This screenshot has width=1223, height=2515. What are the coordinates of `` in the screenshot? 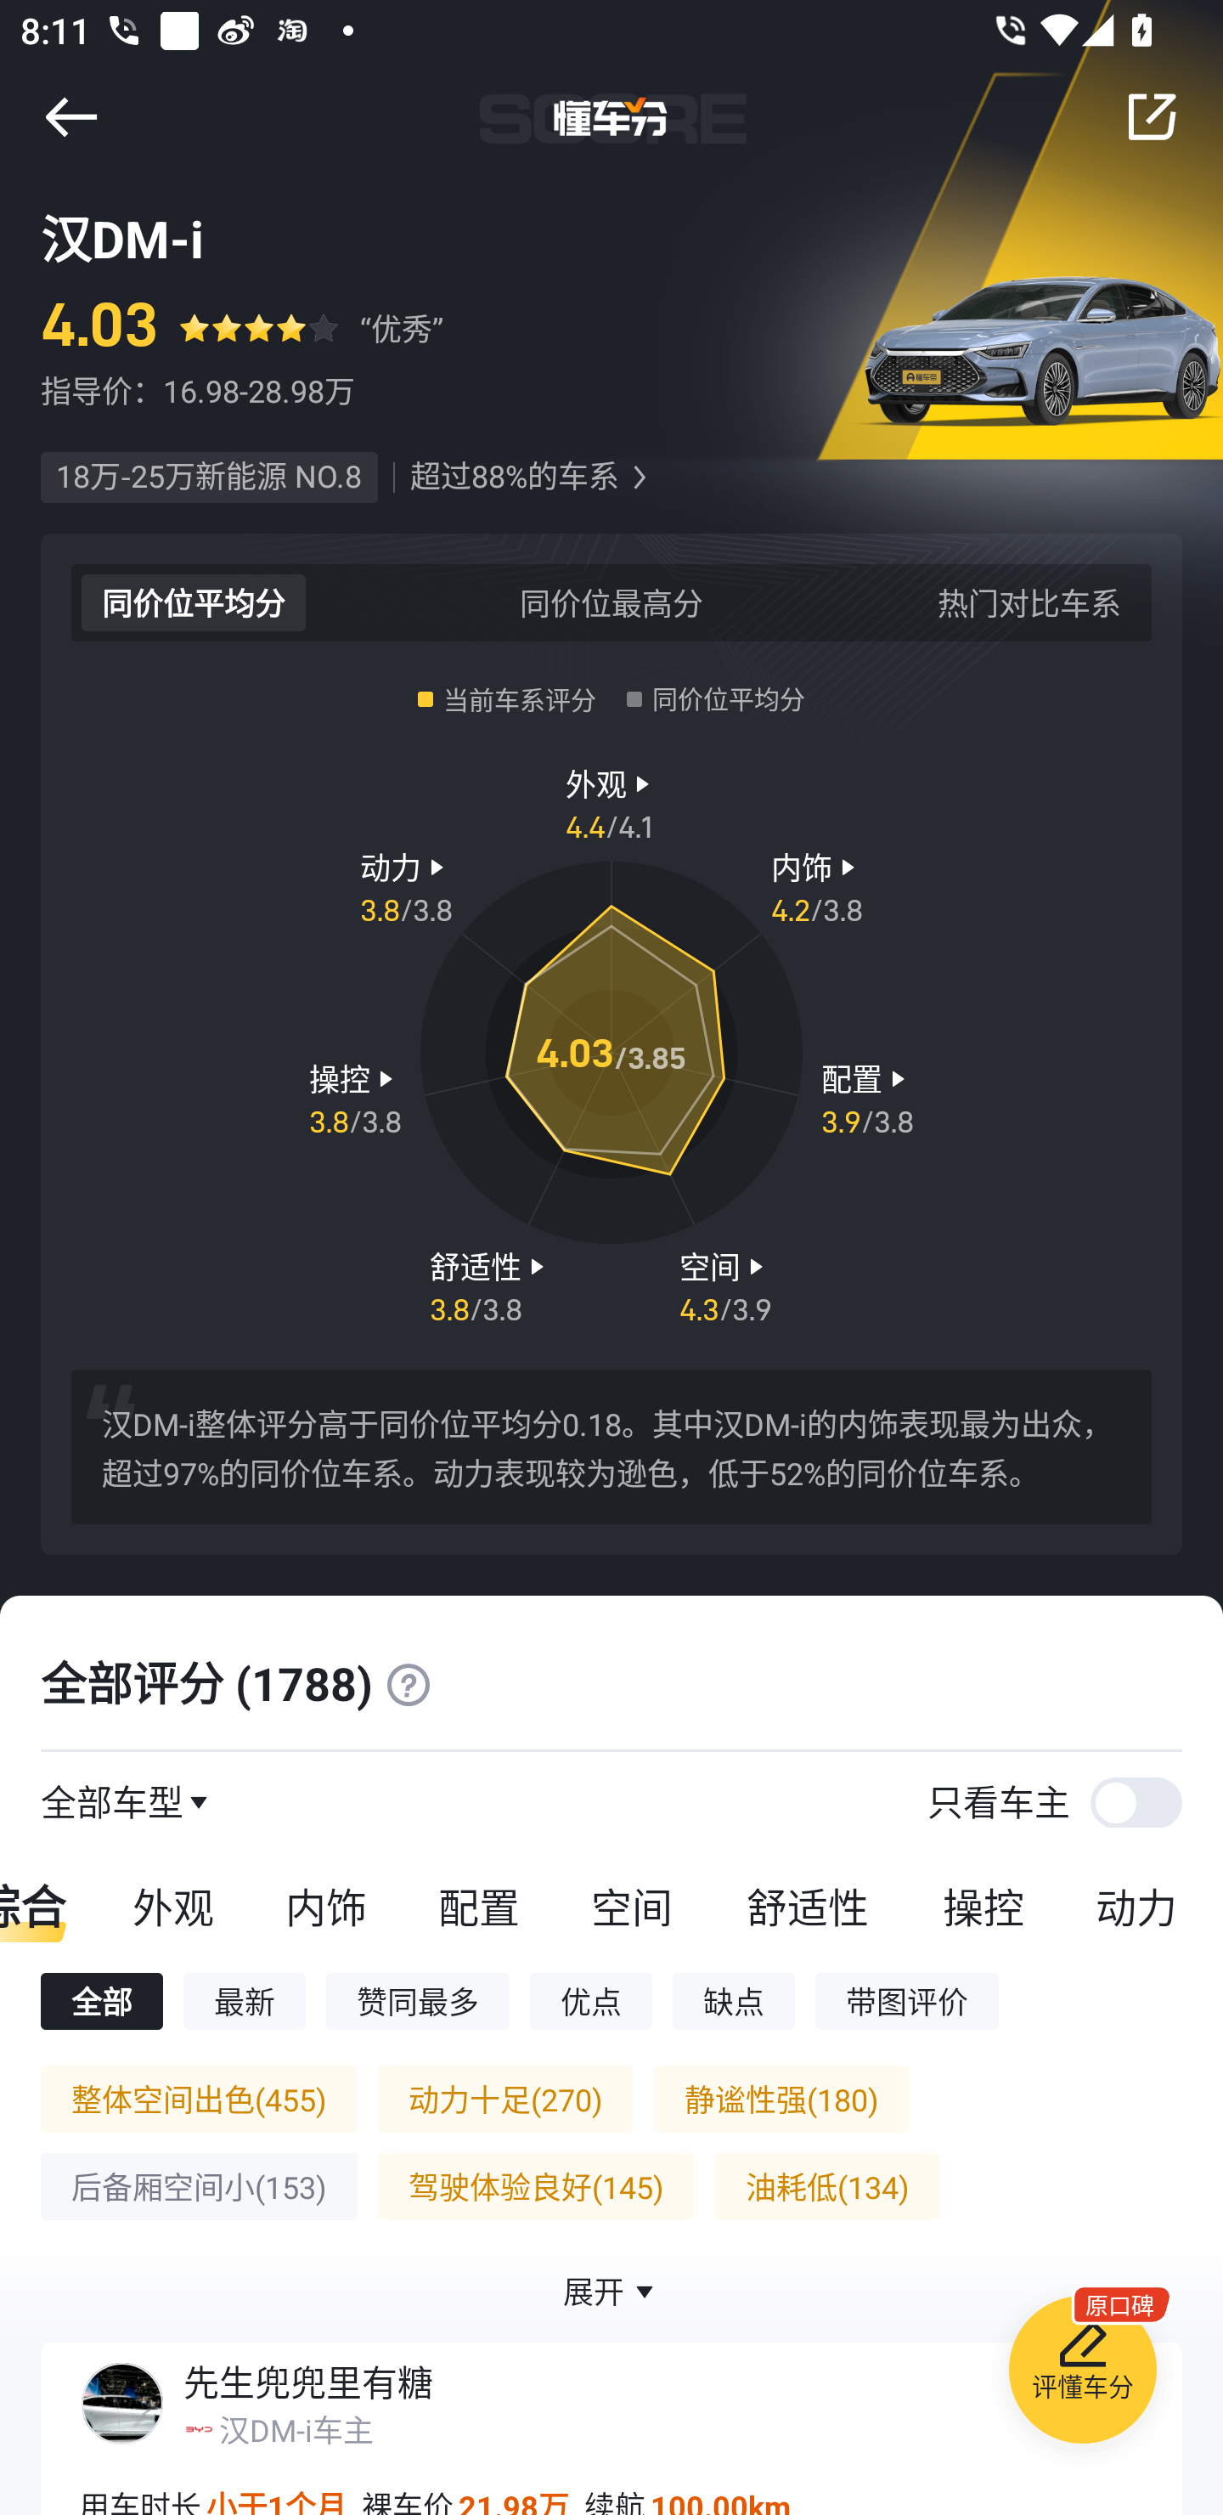 It's located at (639, 478).